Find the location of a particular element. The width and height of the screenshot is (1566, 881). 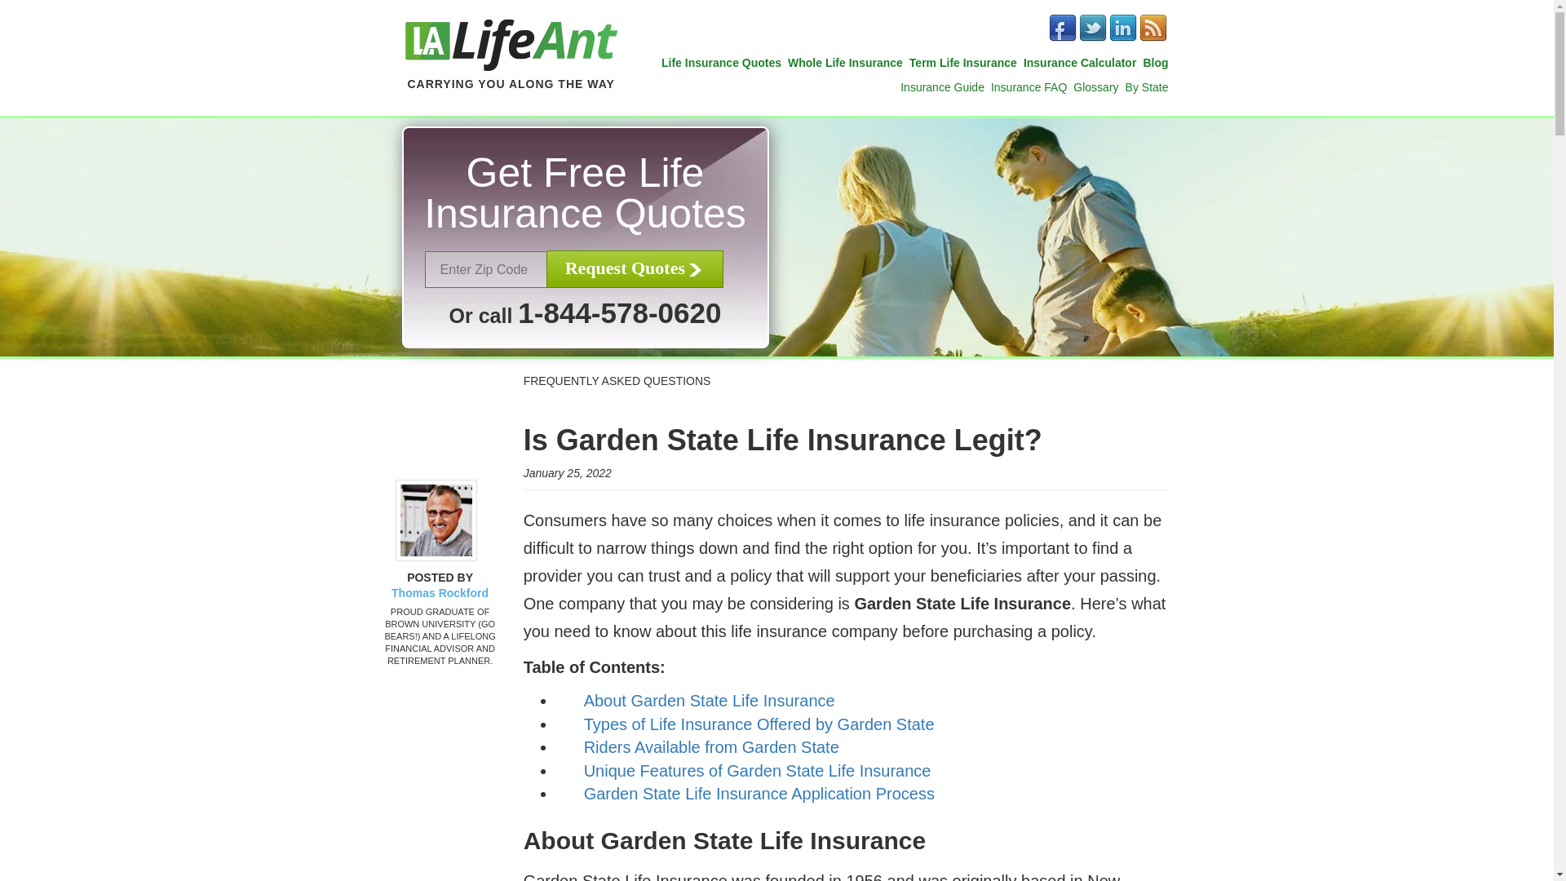

Whole Life Insurance is located at coordinates (845, 63).